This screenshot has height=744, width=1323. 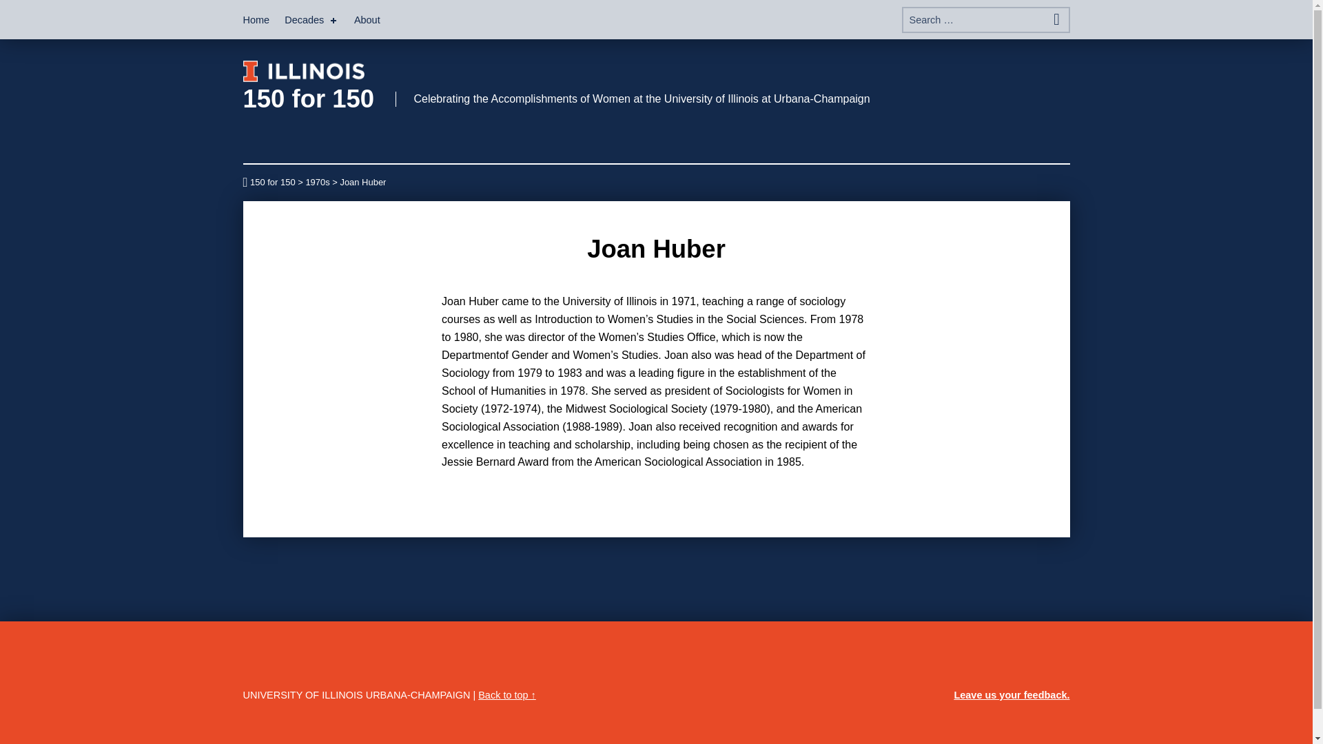 What do you see at coordinates (311, 19) in the screenshot?
I see `Decades` at bounding box center [311, 19].